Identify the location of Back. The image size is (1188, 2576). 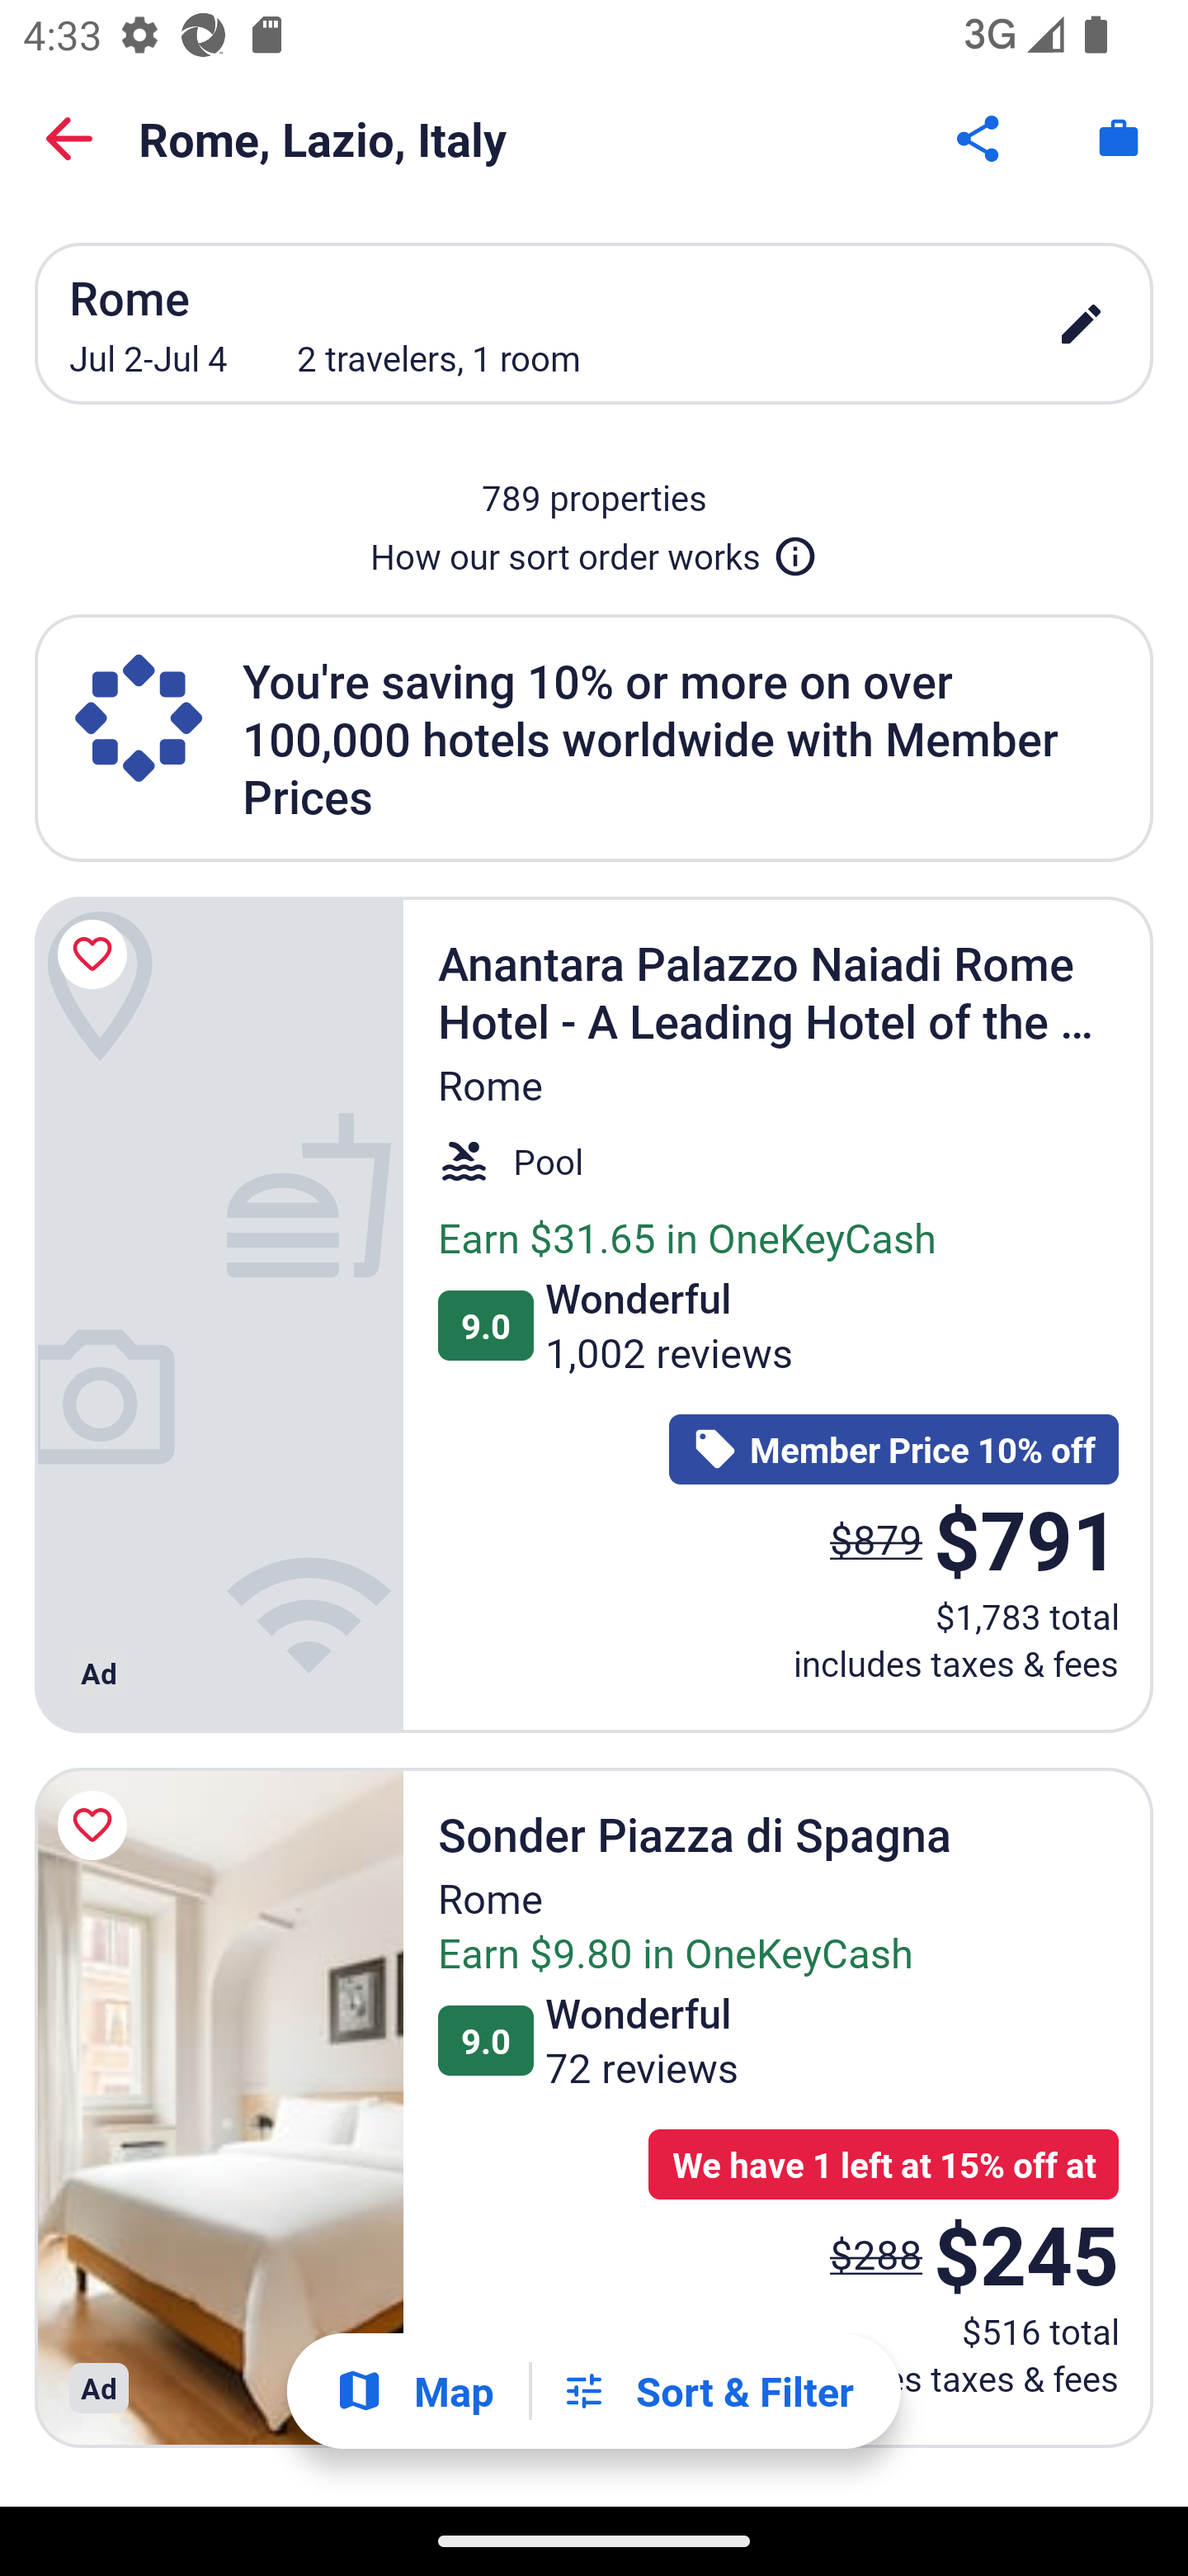
(69, 139).